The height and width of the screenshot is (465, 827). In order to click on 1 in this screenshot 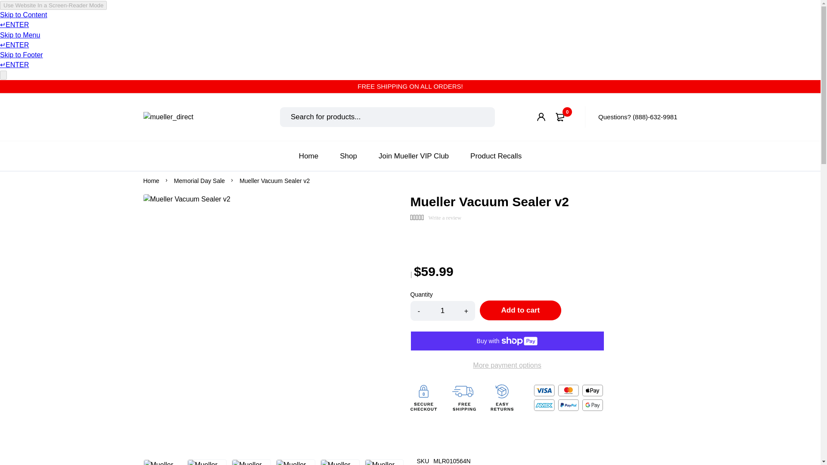, I will do `click(442, 311)`.